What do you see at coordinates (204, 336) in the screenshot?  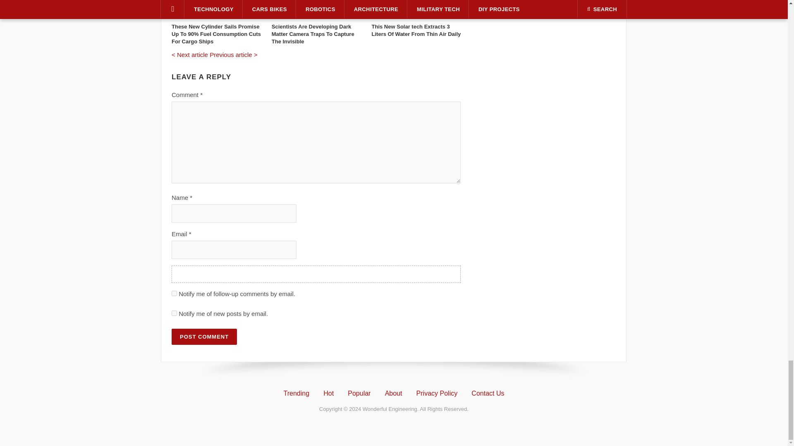 I see `Post Comment` at bounding box center [204, 336].